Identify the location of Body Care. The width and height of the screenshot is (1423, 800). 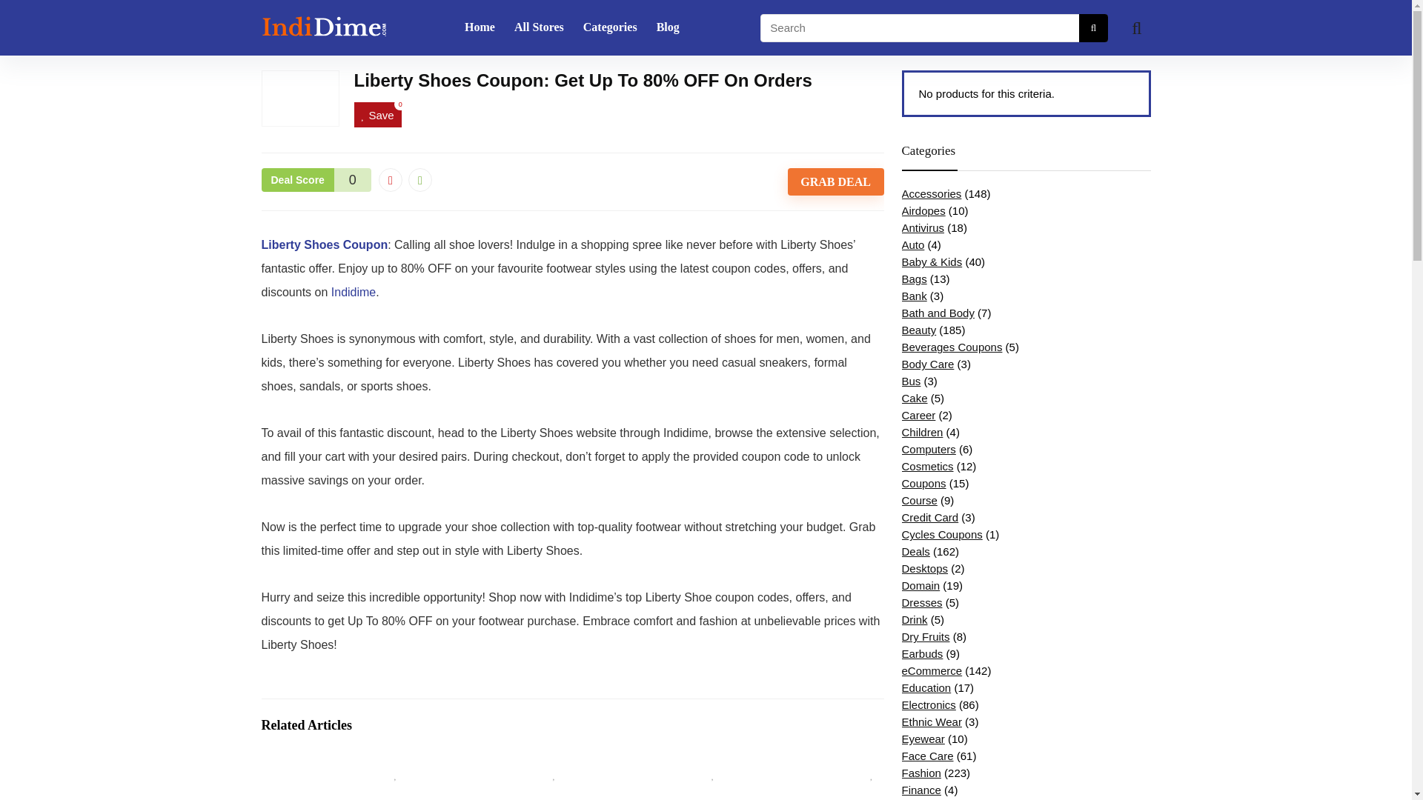
(926, 364).